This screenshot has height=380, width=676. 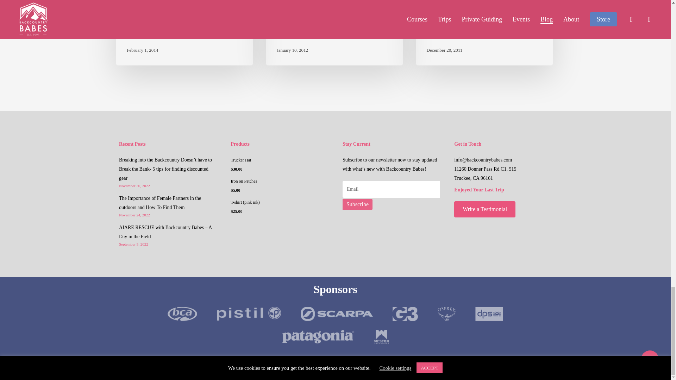 What do you see at coordinates (357, 204) in the screenshot?
I see `Subscribe` at bounding box center [357, 204].